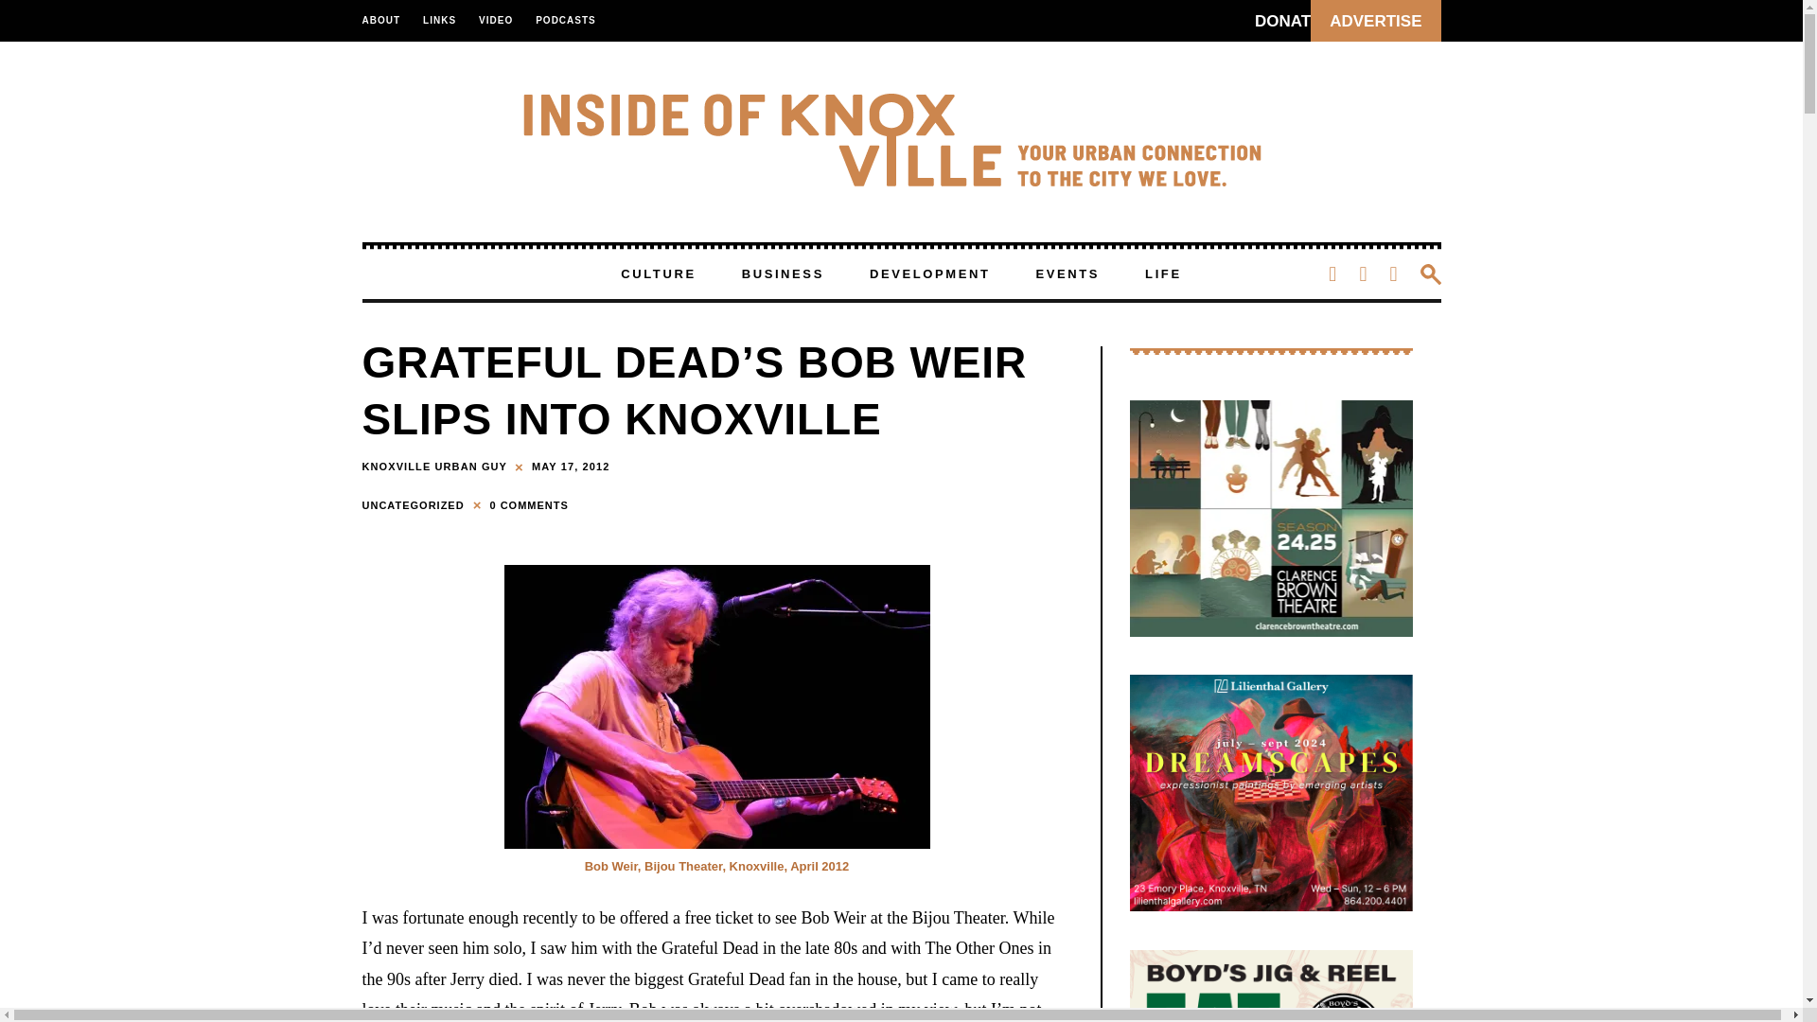 The image size is (1817, 1022). Describe the element at coordinates (1287, 21) in the screenshot. I see `DONATE` at that location.